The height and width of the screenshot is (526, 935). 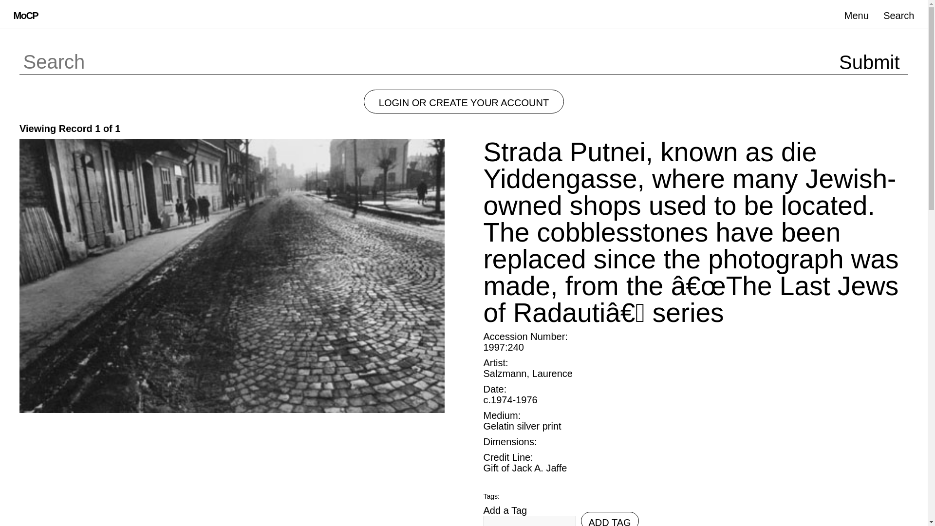 What do you see at coordinates (869, 61) in the screenshot?
I see `Submit` at bounding box center [869, 61].